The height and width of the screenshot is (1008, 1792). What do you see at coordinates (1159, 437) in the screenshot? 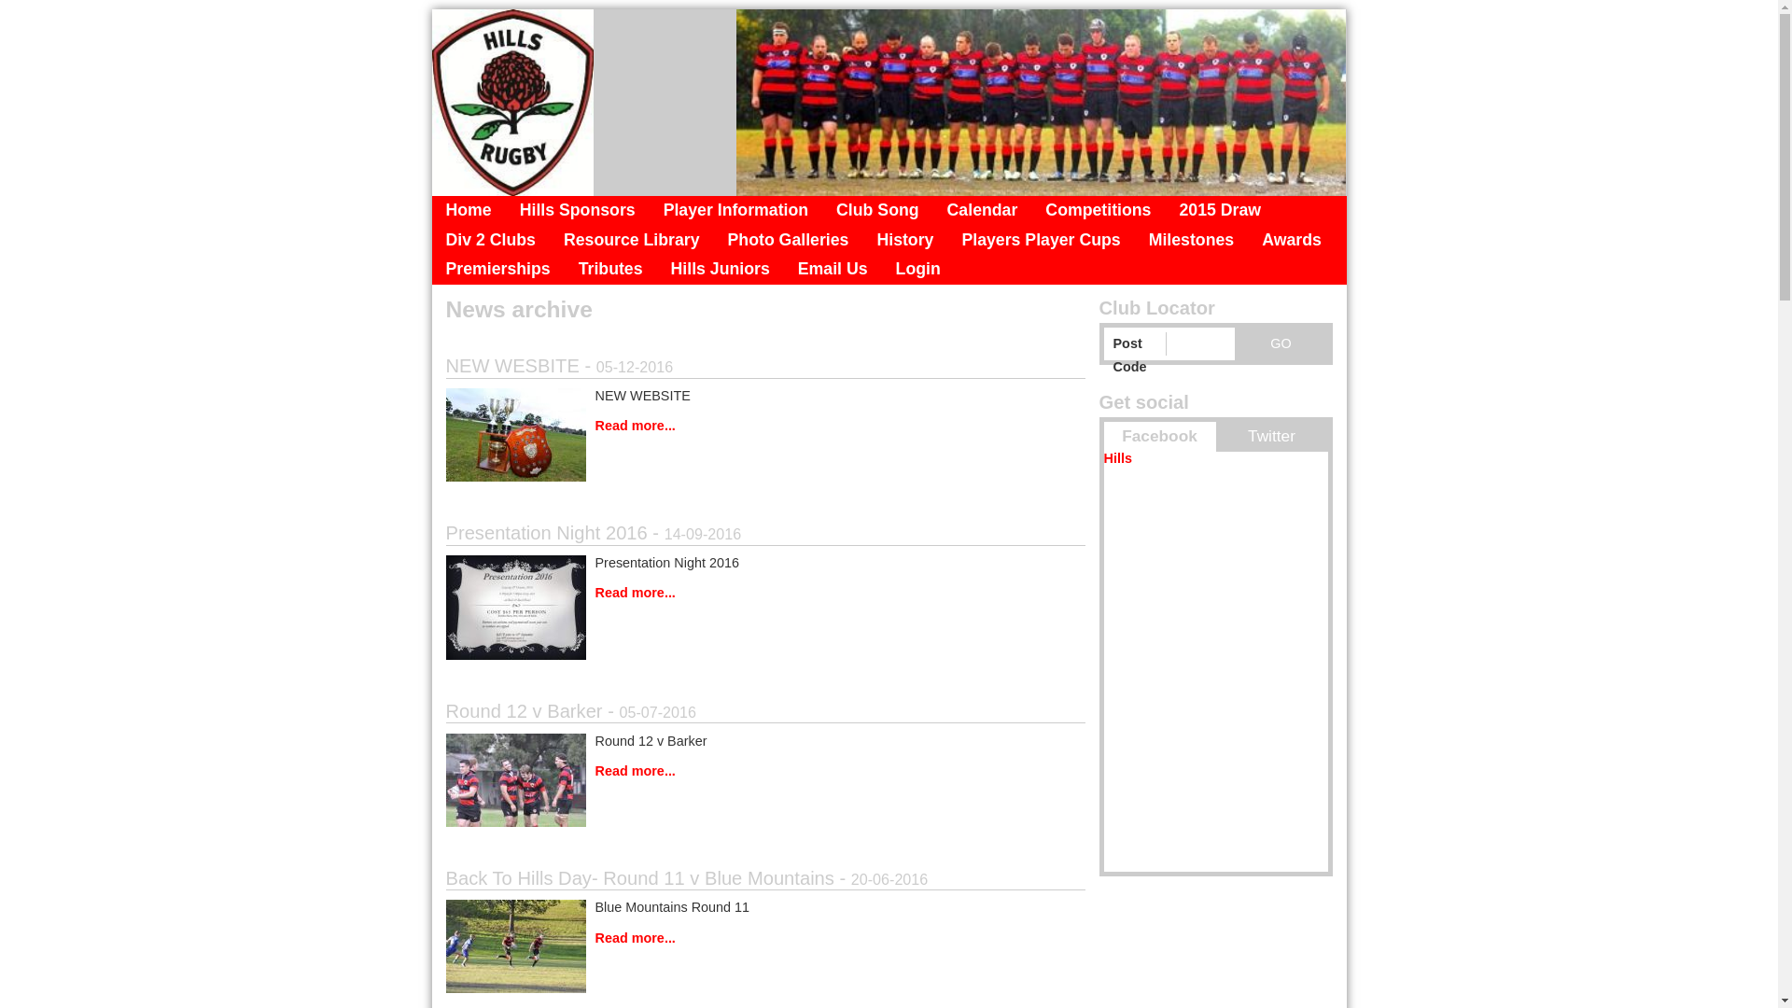
I see `Facebook` at bounding box center [1159, 437].